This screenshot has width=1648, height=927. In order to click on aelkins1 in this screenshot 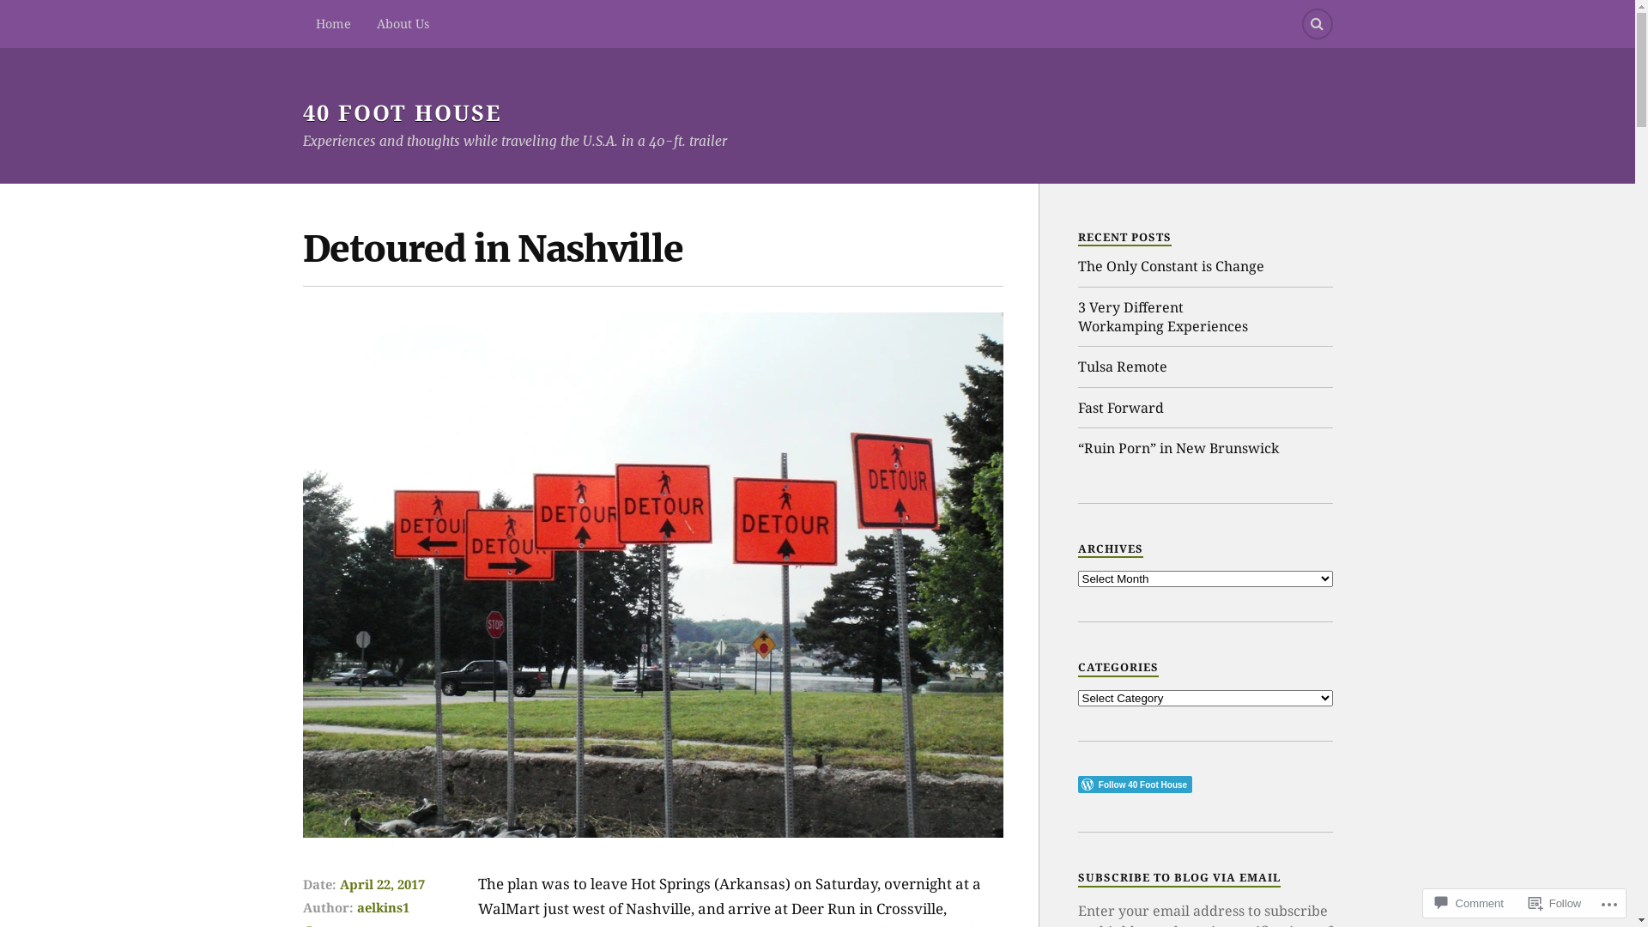, I will do `click(383, 907)`.